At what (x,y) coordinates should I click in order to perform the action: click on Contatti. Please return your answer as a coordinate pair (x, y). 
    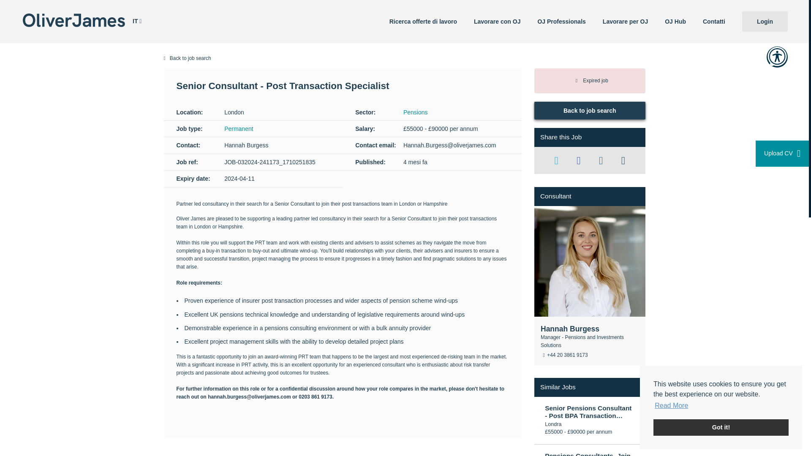
    Looking at the image, I should click on (714, 21).